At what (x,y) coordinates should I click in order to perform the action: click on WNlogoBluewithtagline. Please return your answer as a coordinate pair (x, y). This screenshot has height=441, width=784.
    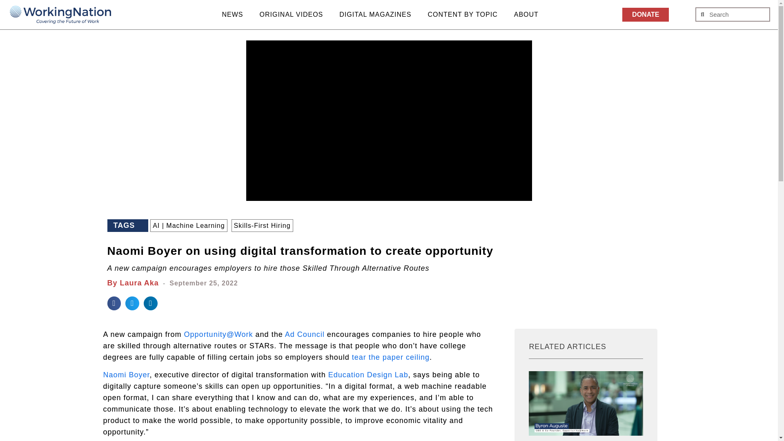
    Looking at the image, I should click on (60, 16).